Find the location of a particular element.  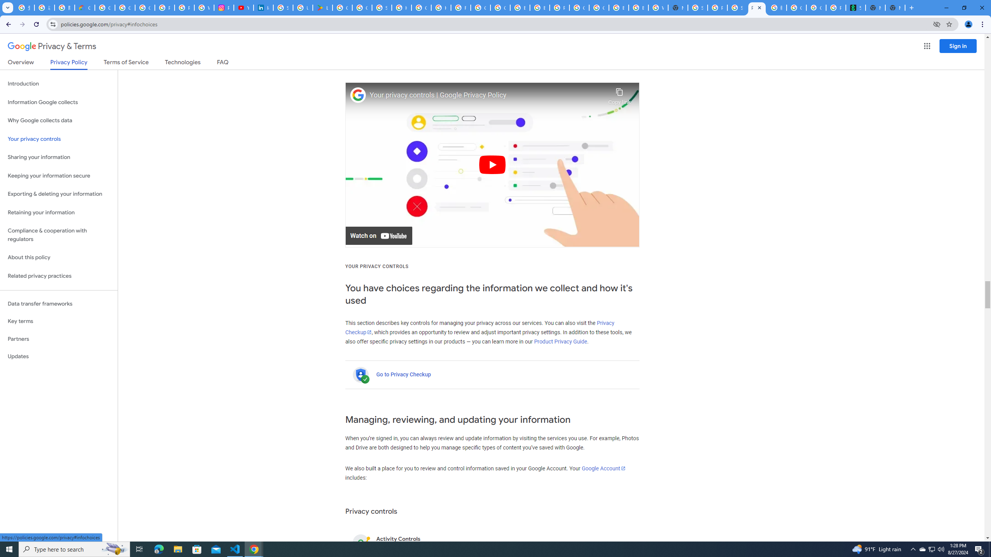

Partners is located at coordinates (59, 339).